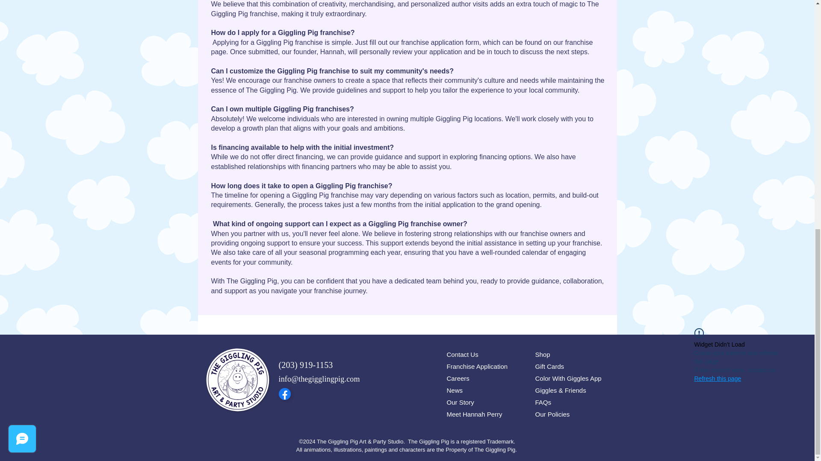 The height and width of the screenshot is (461, 821). I want to click on Contact Us, so click(482, 354).